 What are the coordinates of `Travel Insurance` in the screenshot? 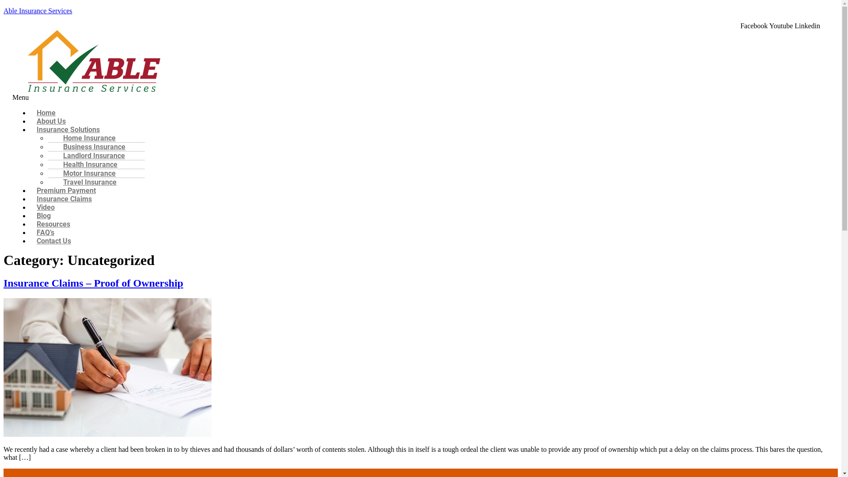 It's located at (86, 182).